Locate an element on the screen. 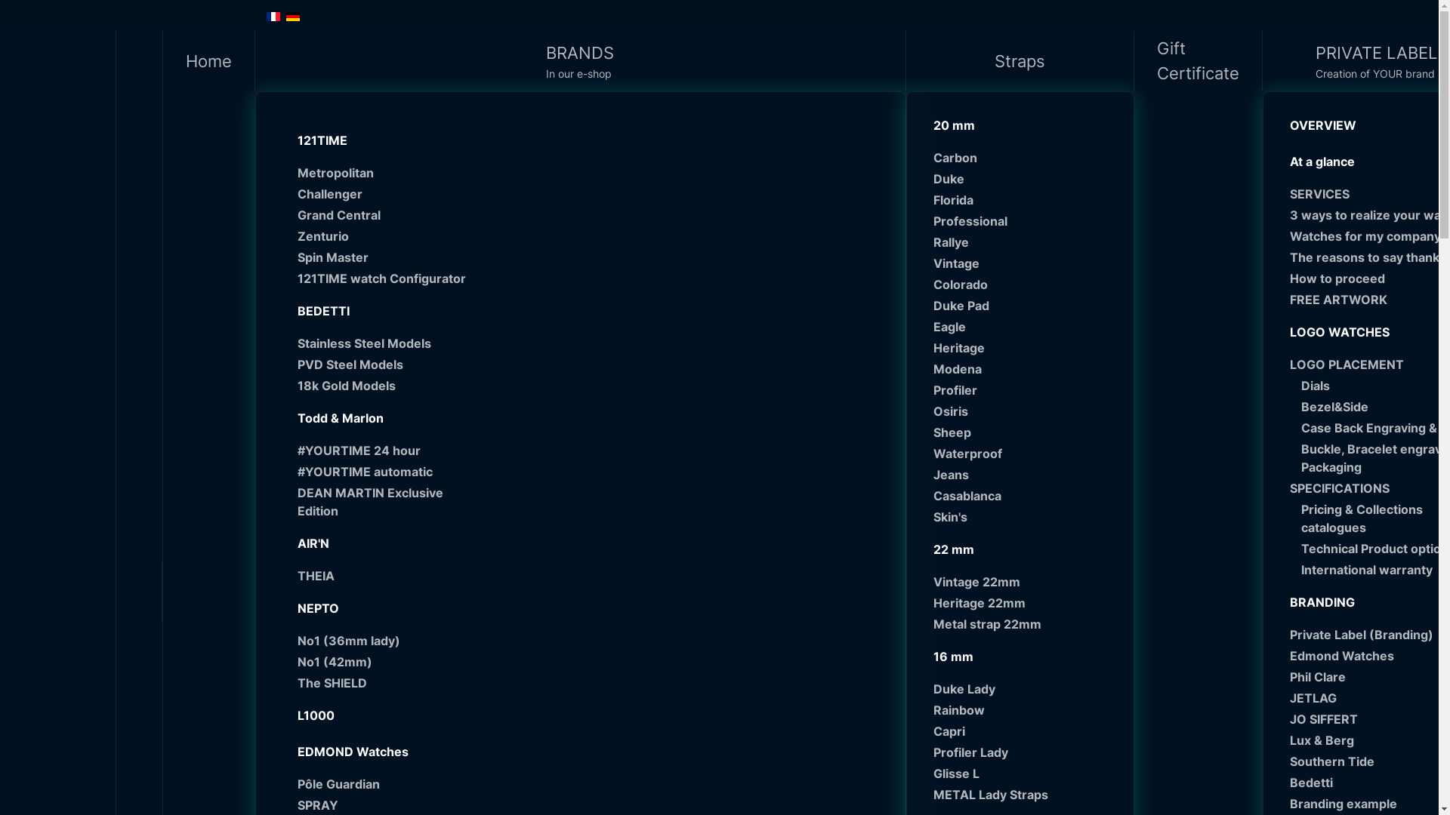 This screenshot has height=815, width=1450. Straps is located at coordinates (1020, 61).